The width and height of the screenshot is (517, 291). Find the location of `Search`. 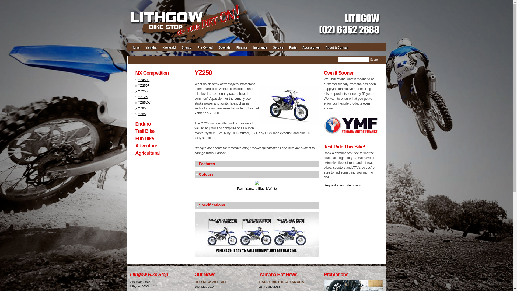

Search is located at coordinates (375, 60).